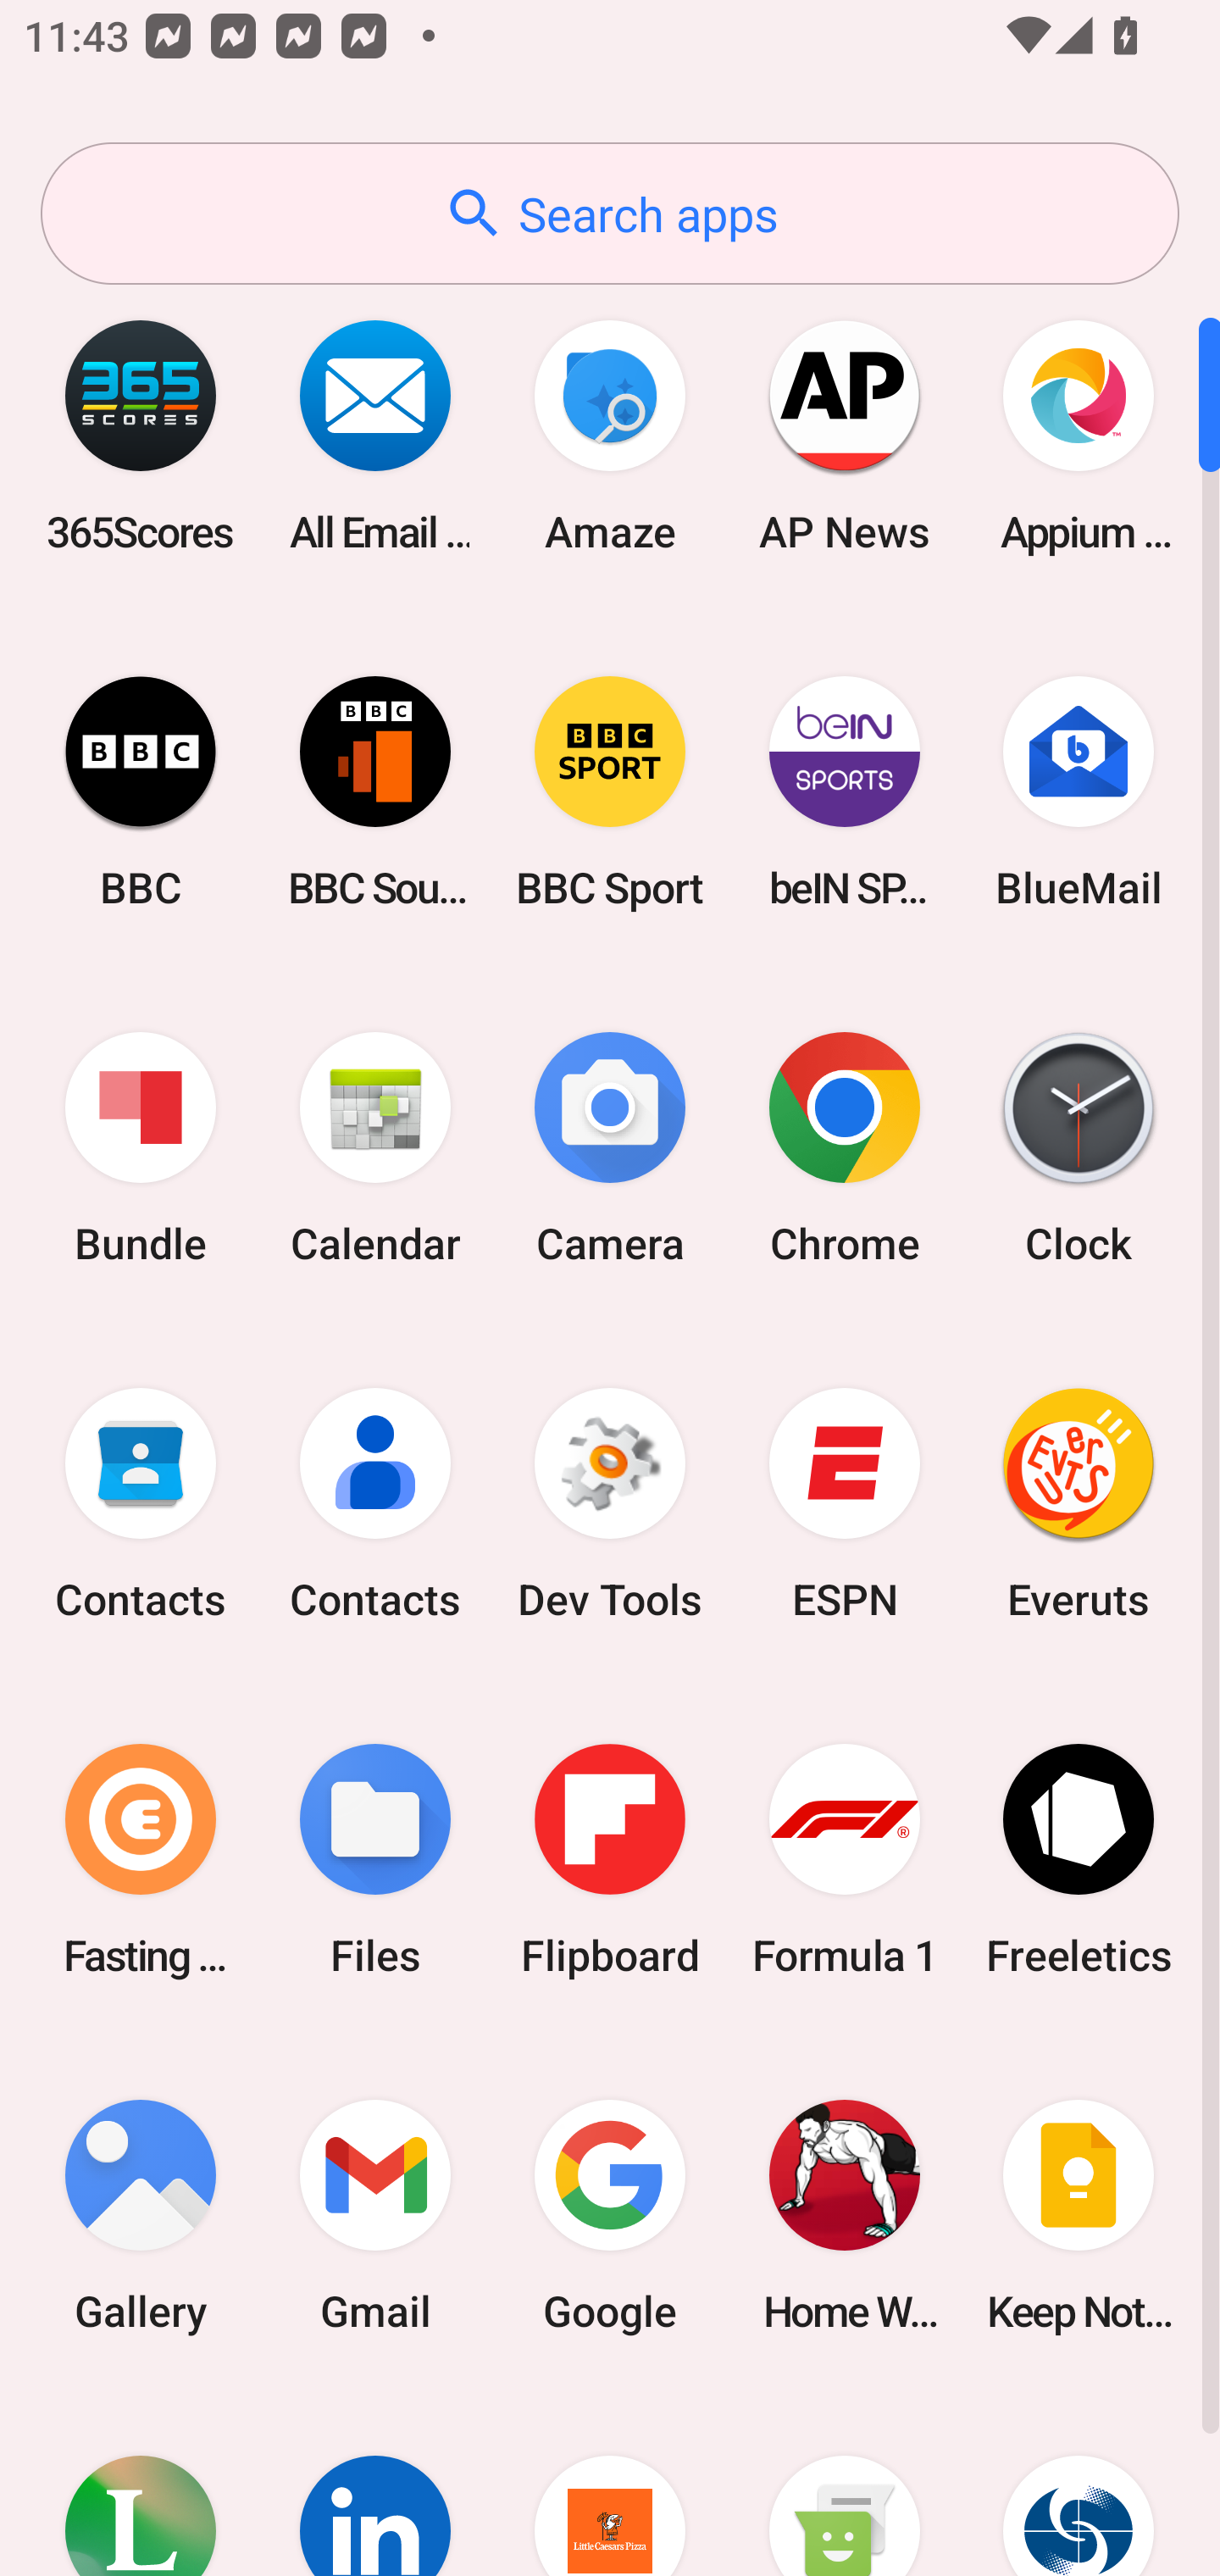 This screenshot has height=2576, width=1220. I want to click on AP News, so click(844, 436).